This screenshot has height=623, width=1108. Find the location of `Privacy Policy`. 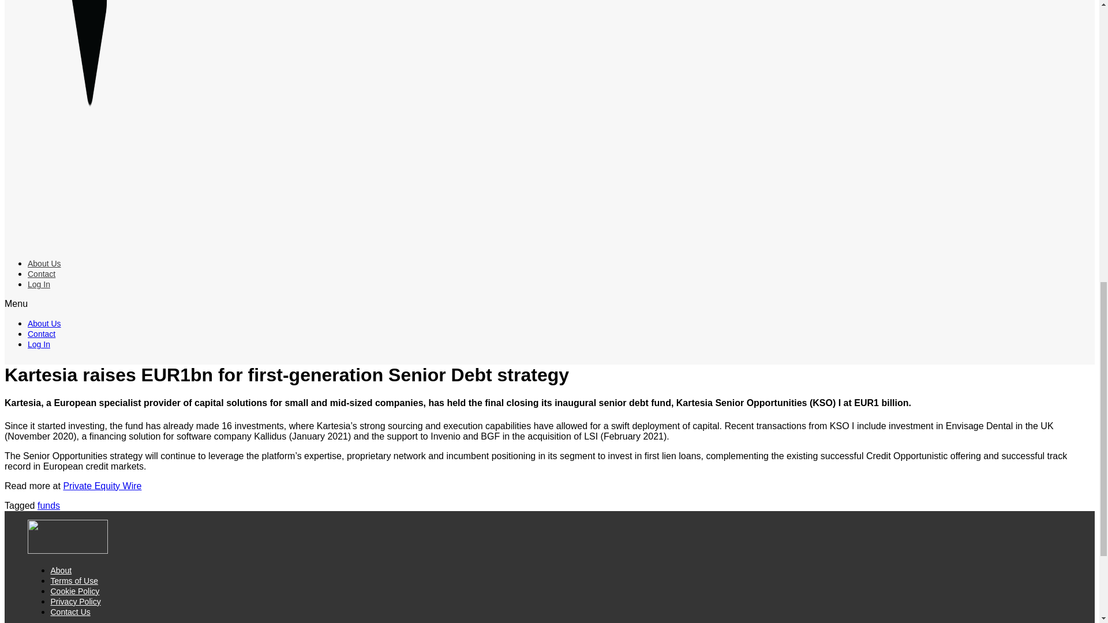

Privacy Policy is located at coordinates (76, 601).